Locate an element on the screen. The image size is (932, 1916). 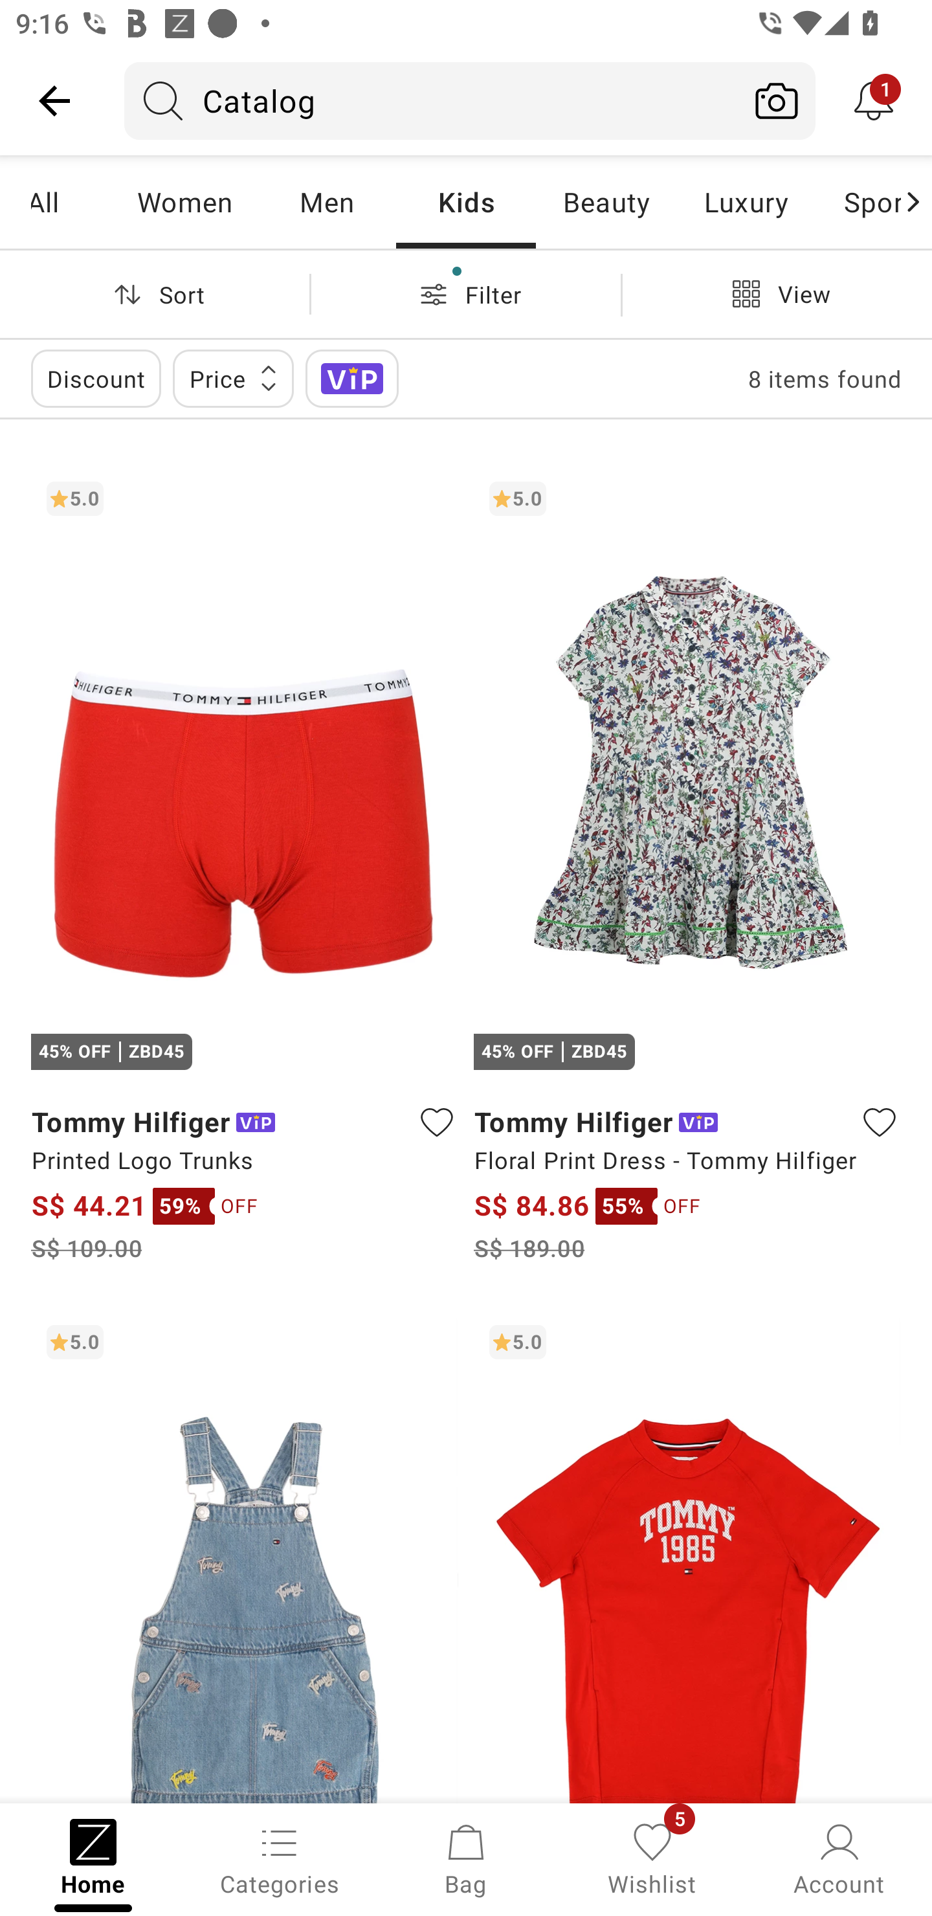
Price is located at coordinates (233, 378).